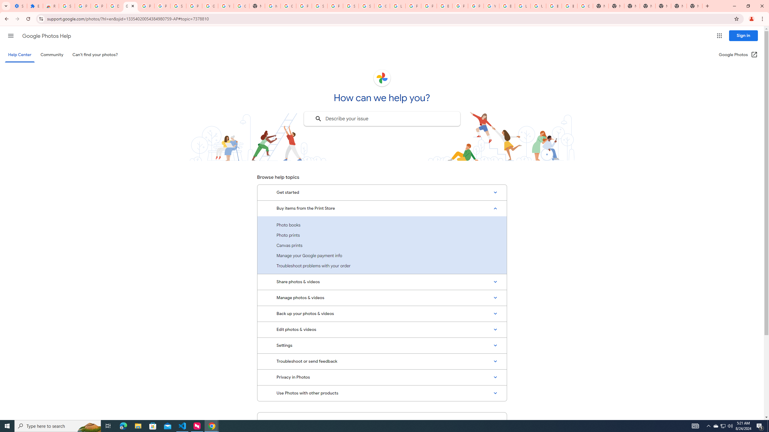 This screenshot has width=769, height=432. Describe the element at coordinates (382, 377) in the screenshot. I see `Privacy in Photos` at that location.